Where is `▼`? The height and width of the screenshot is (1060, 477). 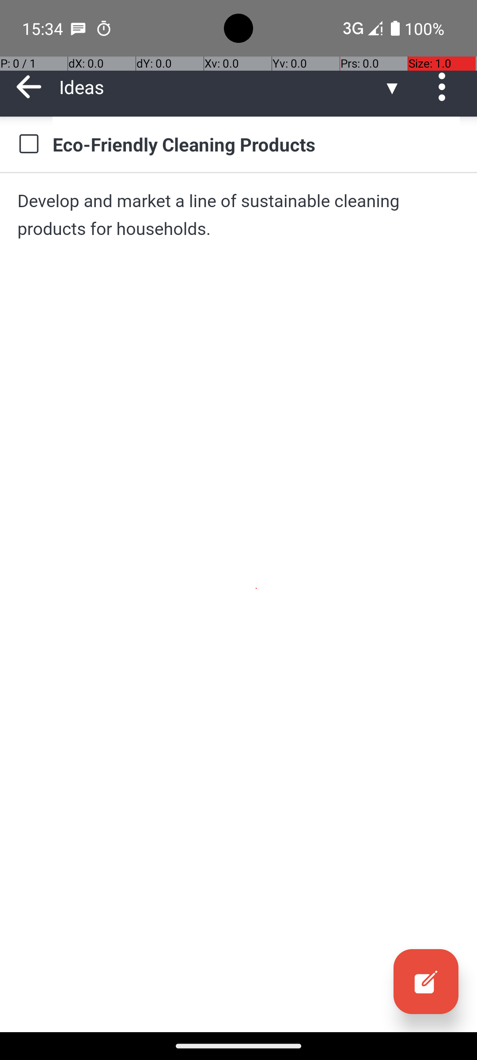 ▼ is located at coordinates (392, 87).